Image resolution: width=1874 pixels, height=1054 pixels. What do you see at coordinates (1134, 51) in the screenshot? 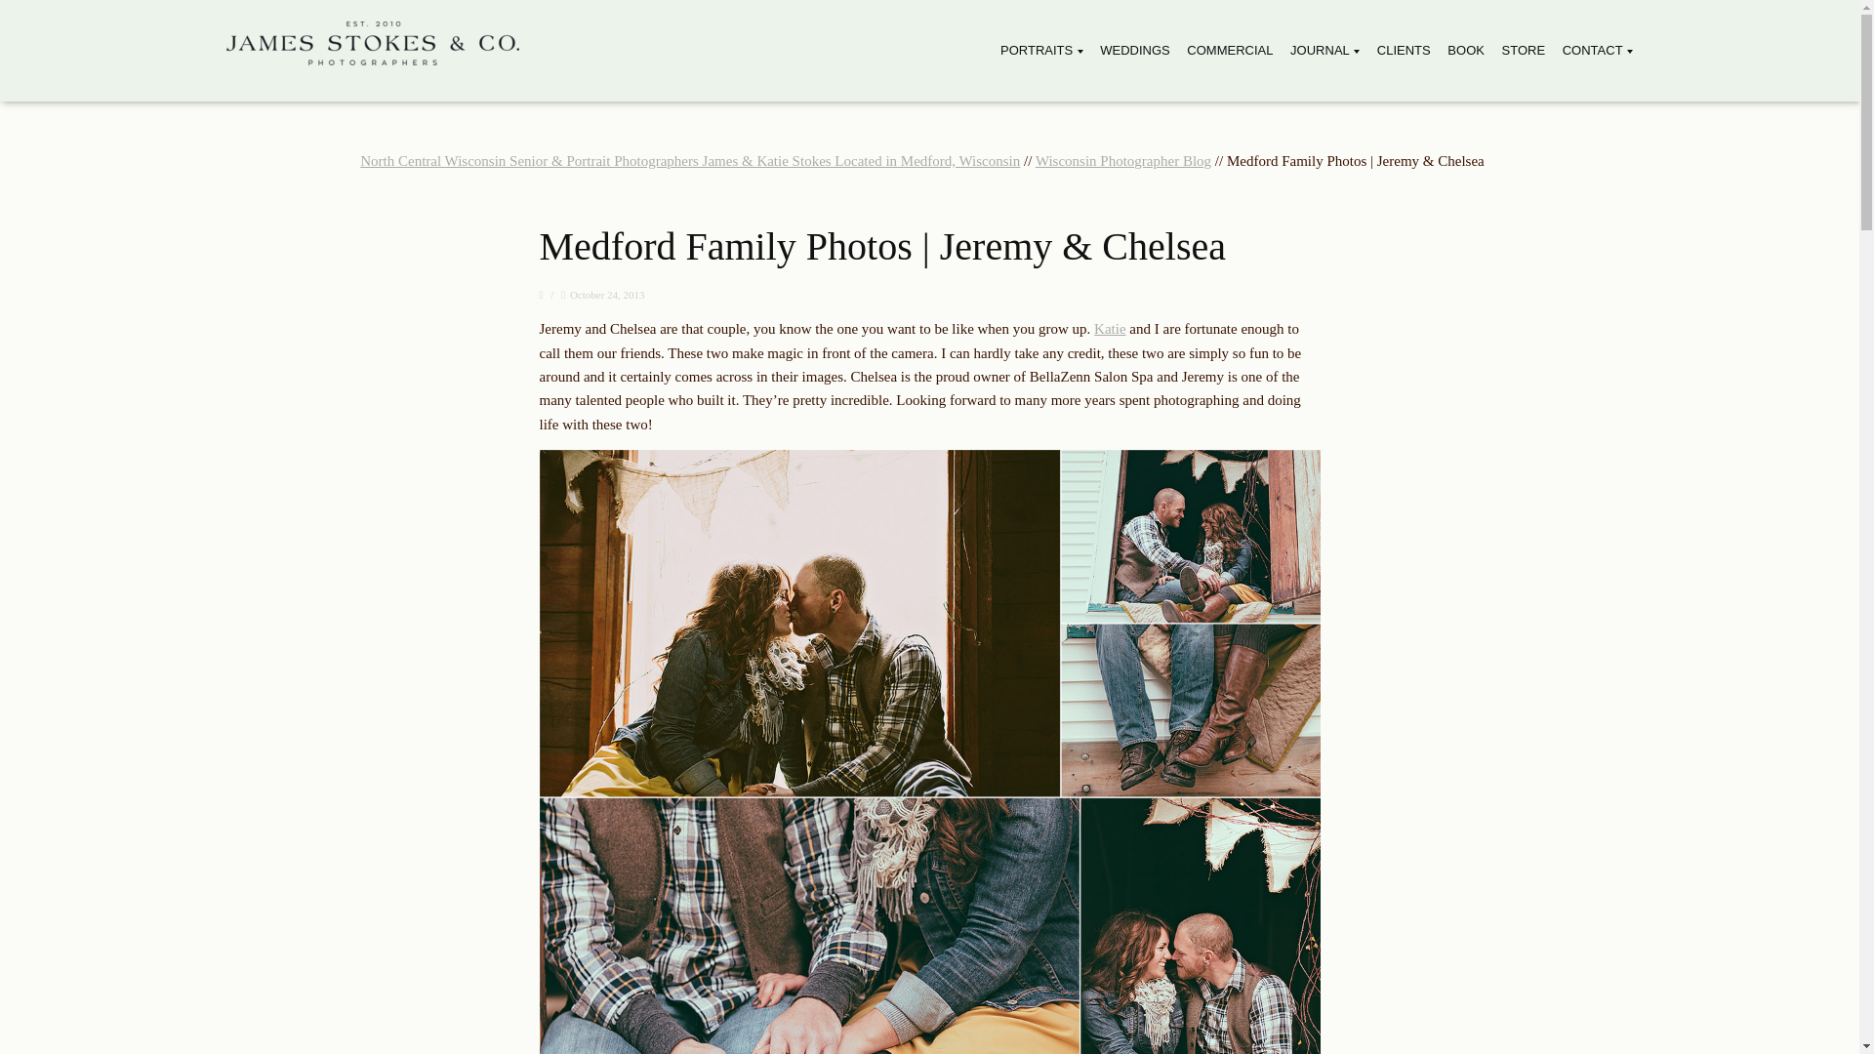
I see `WEDDINGS` at bounding box center [1134, 51].